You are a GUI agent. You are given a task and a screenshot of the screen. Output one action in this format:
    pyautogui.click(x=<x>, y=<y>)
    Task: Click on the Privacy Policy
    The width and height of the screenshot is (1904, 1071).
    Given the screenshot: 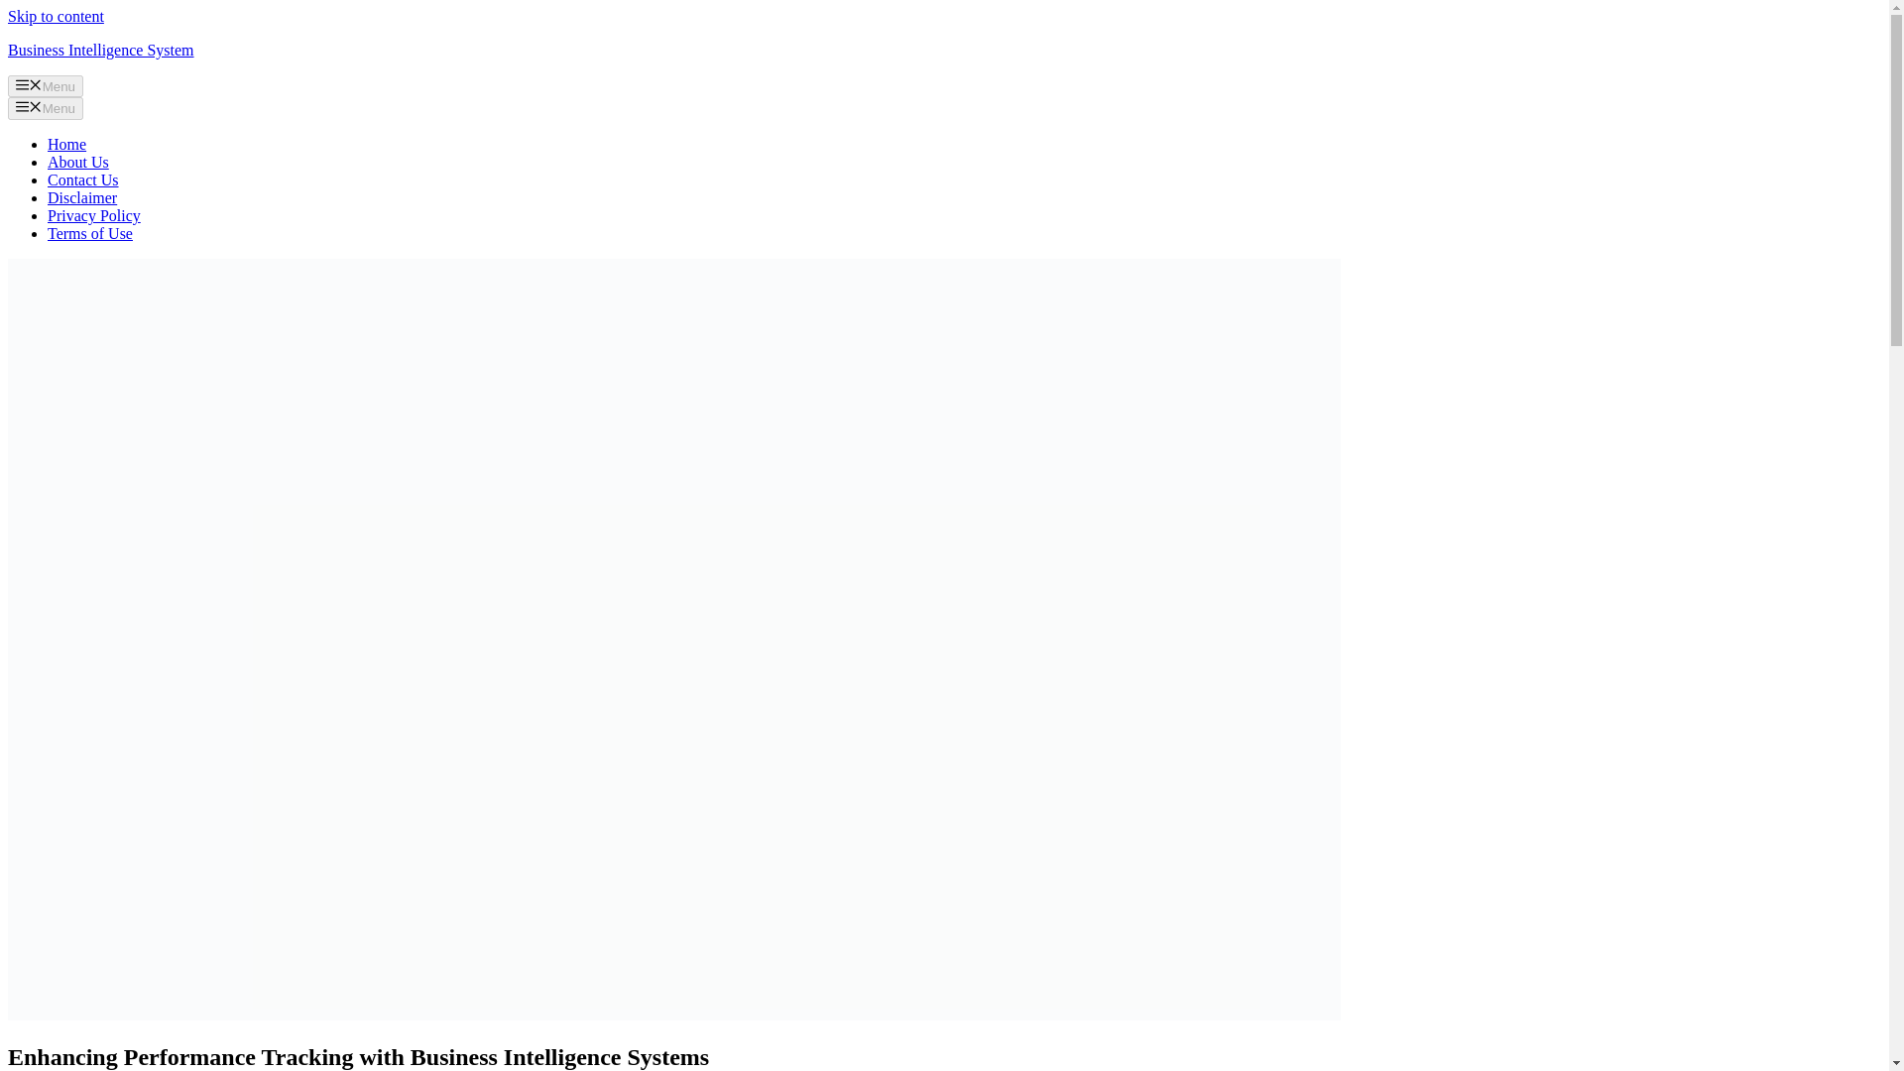 What is the action you would take?
    pyautogui.click(x=94, y=215)
    